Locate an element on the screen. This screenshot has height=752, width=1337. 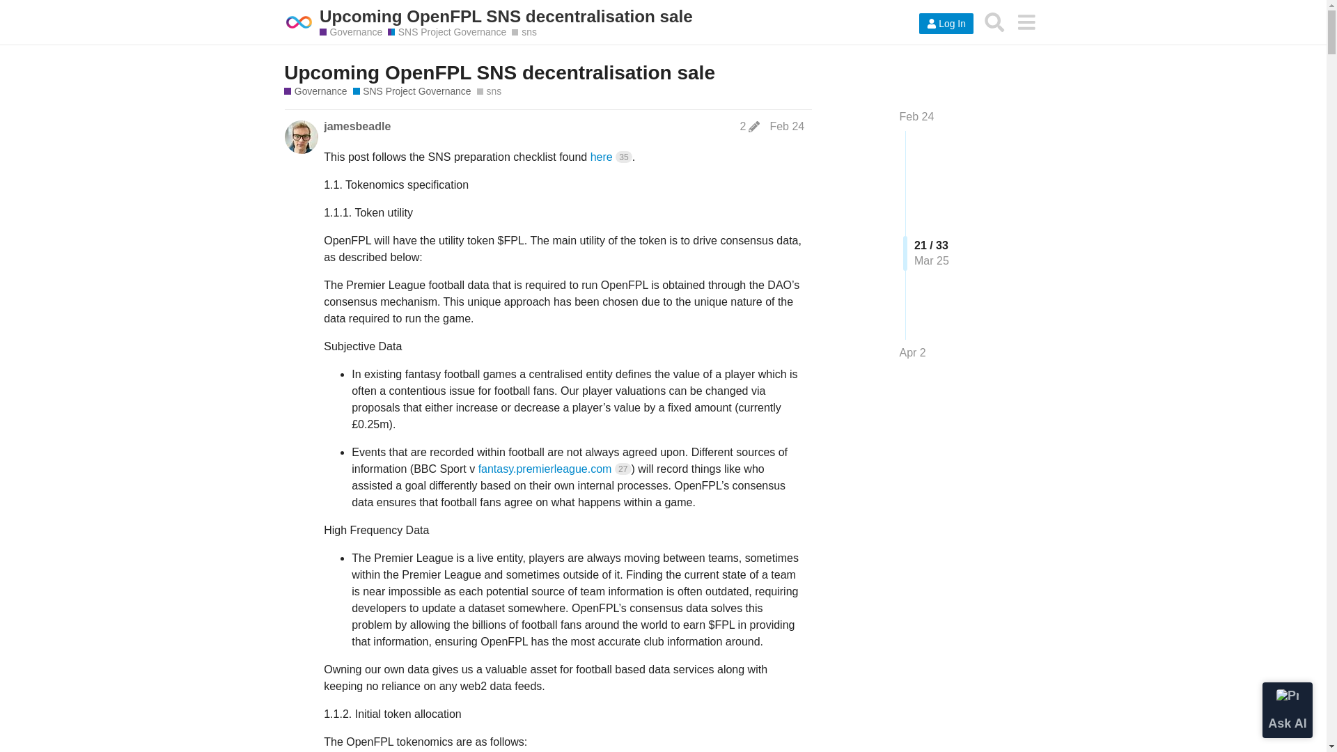
Feb 24 is located at coordinates (787, 126).